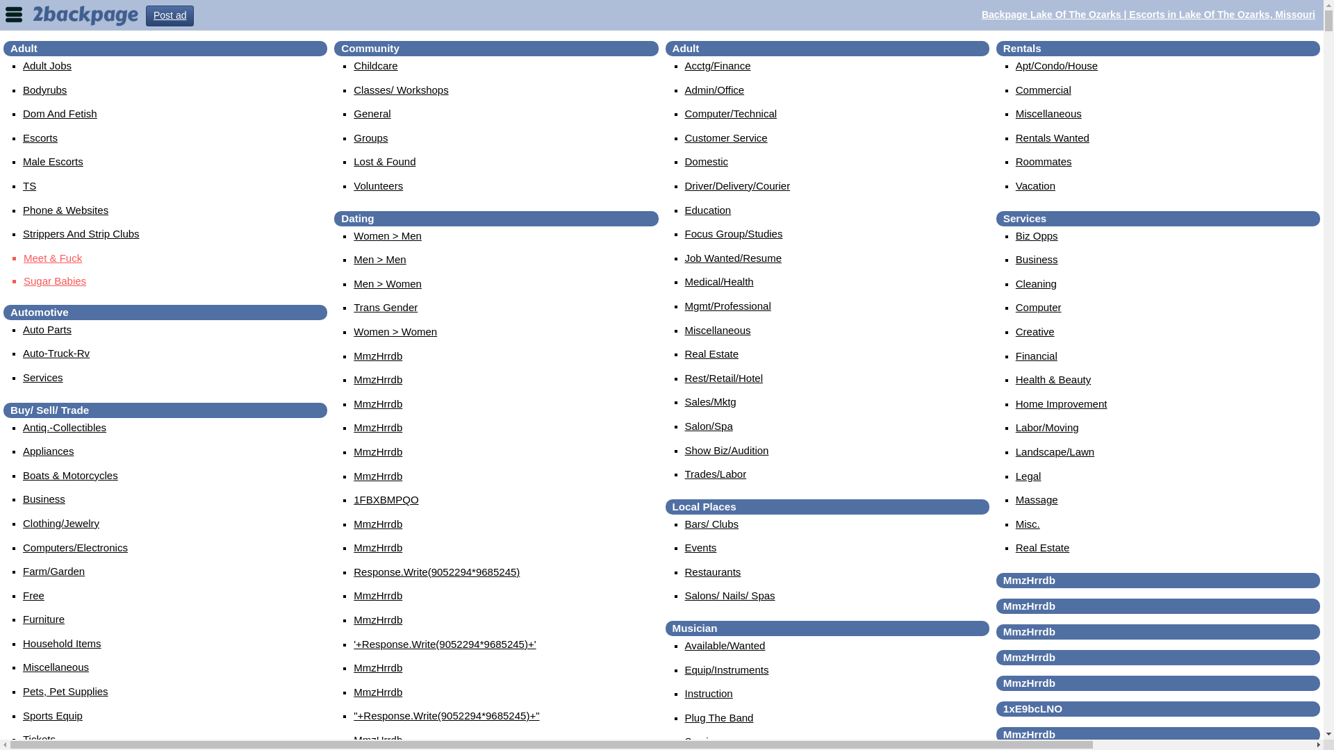 This screenshot has width=1334, height=750. I want to click on Services, so click(705, 742).